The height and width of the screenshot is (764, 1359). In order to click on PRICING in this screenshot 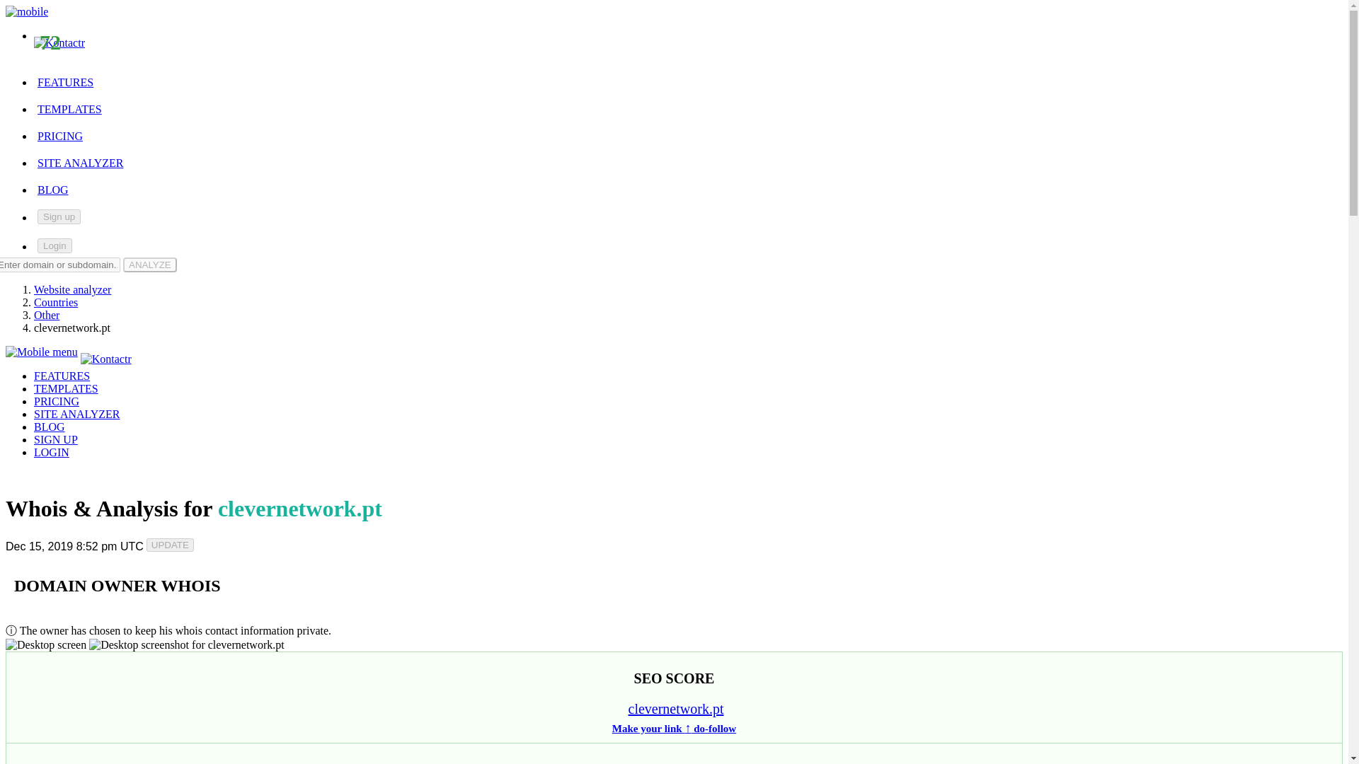, I will do `click(60, 136)`.